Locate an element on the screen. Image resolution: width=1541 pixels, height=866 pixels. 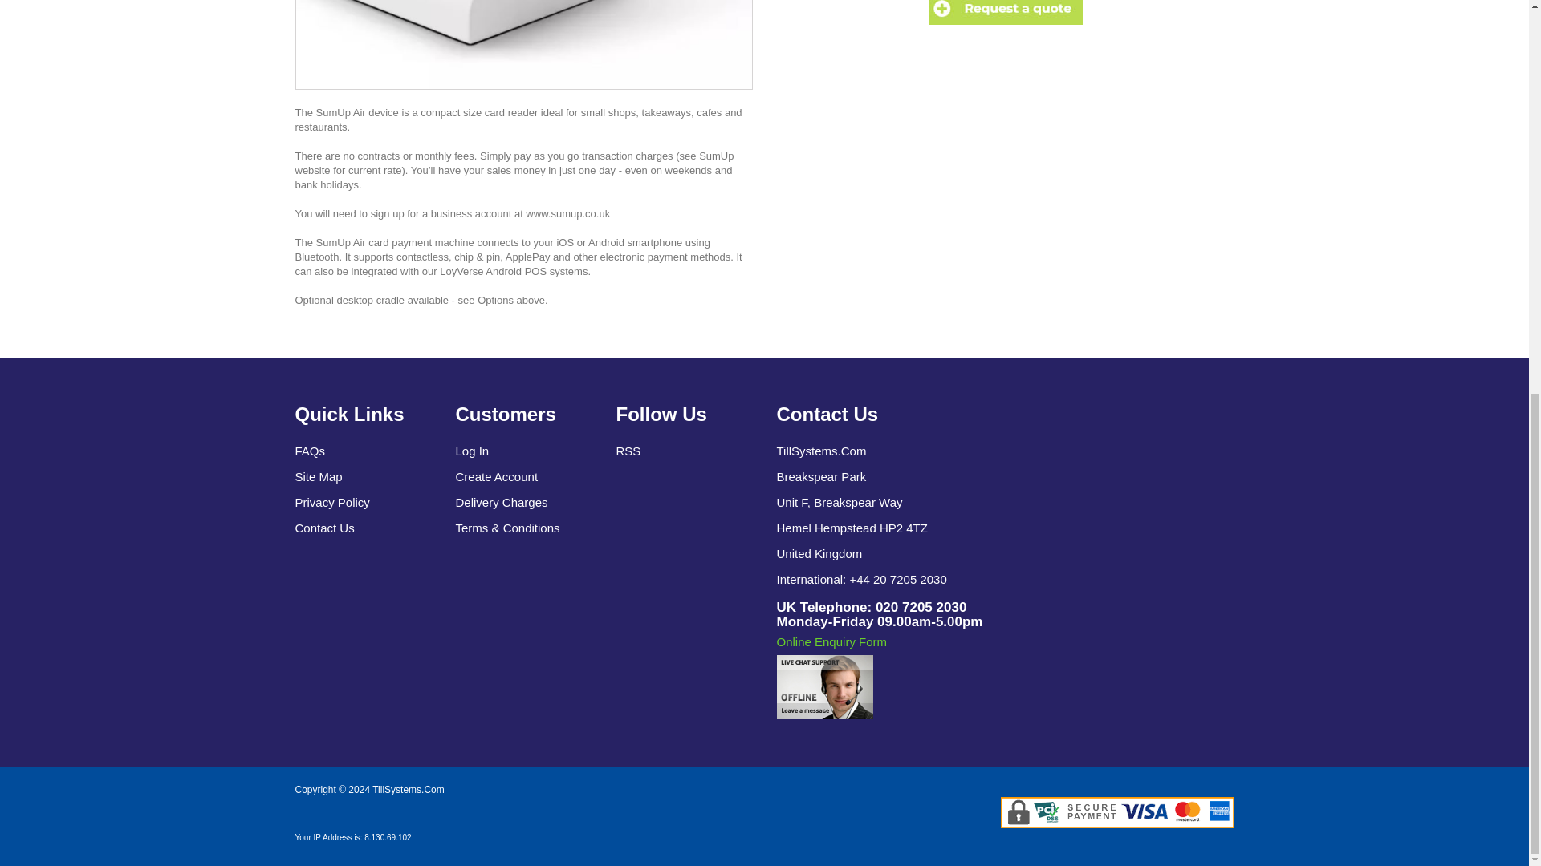
 SumUp Air Card Payment Device  is located at coordinates (523, 45).